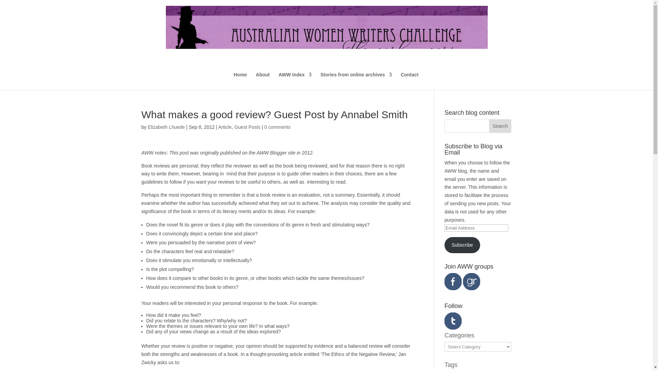 The image size is (658, 370). What do you see at coordinates (462, 245) in the screenshot?
I see `Subscribe` at bounding box center [462, 245].